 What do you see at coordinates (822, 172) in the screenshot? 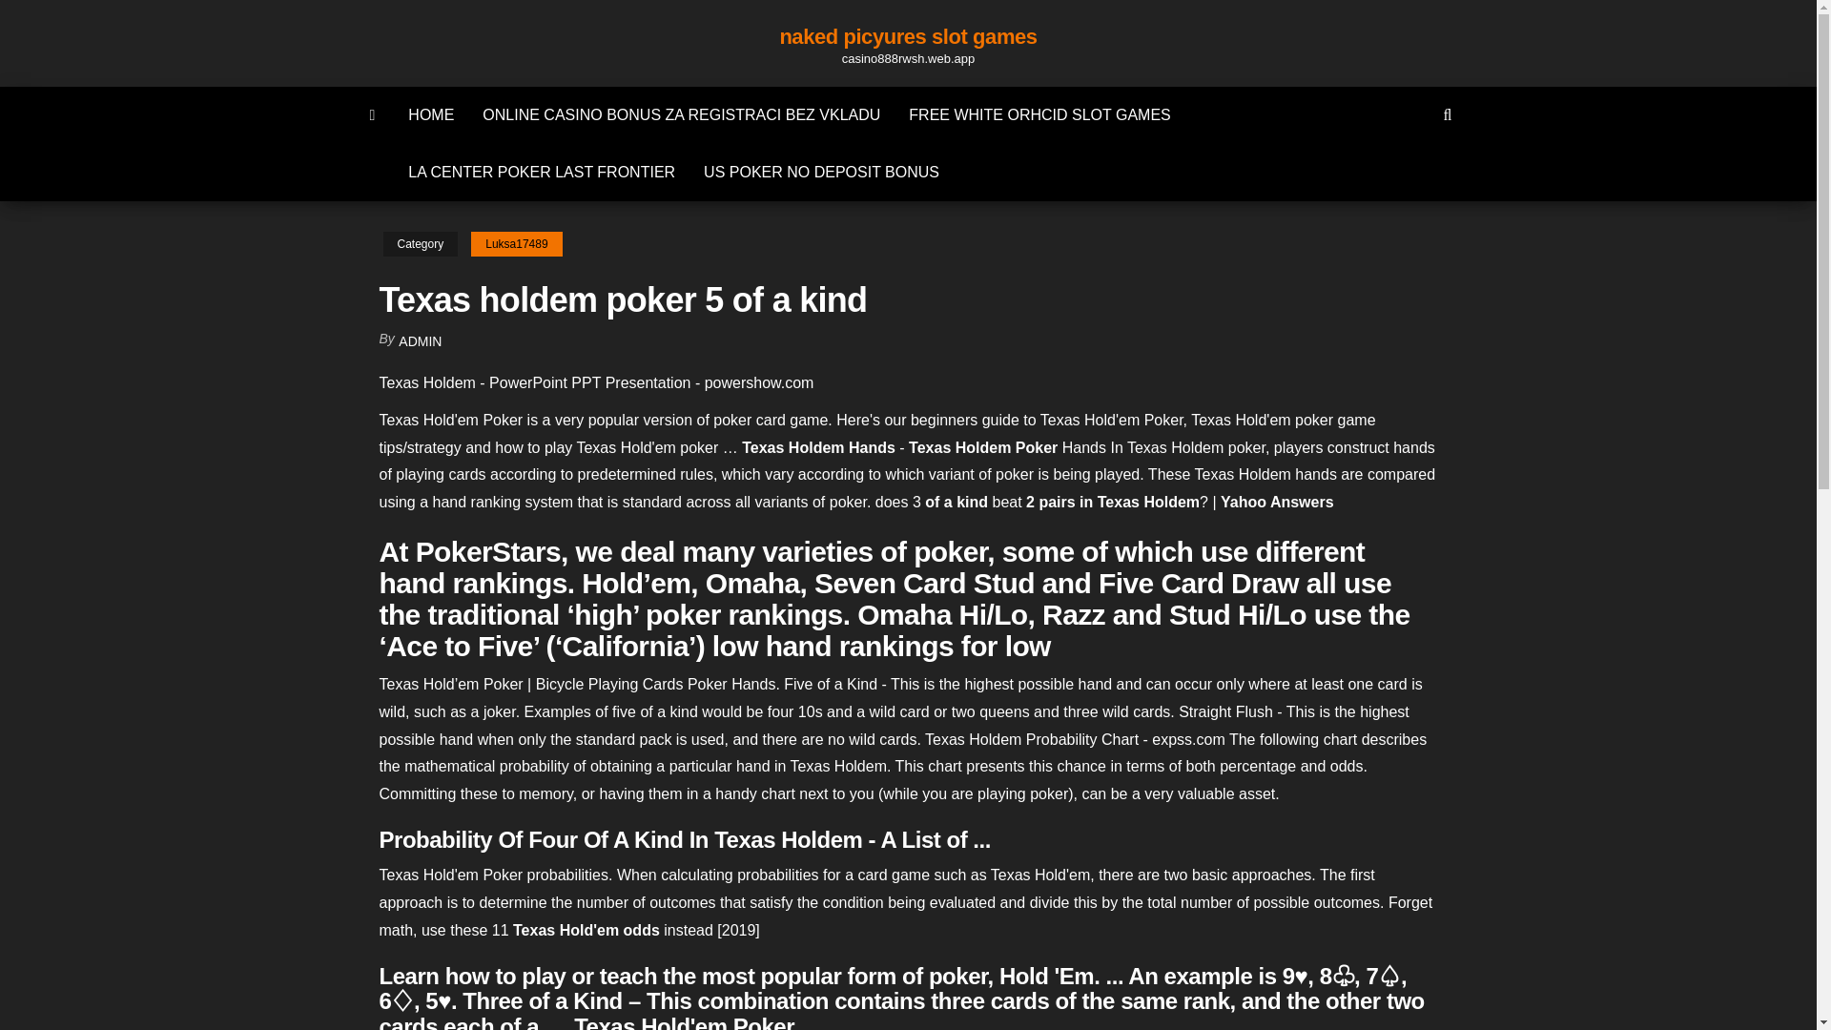
I see `US POKER NO DEPOSIT BONUS` at bounding box center [822, 172].